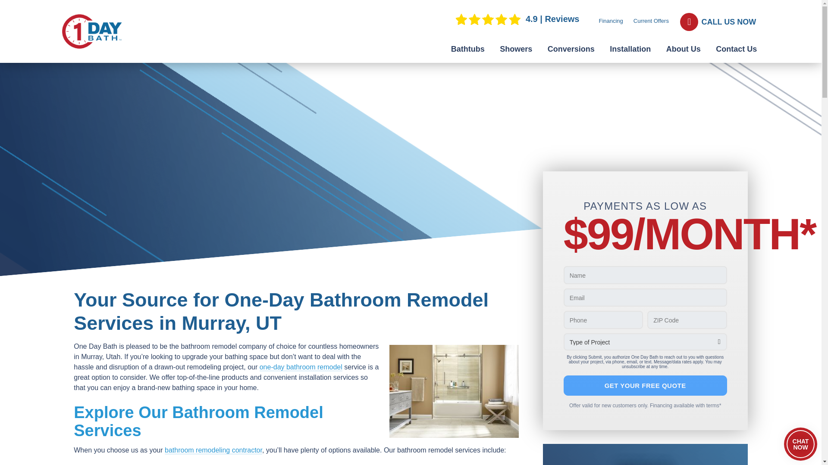 This screenshot has height=465, width=828. I want to click on Showers, so click(516, 49).